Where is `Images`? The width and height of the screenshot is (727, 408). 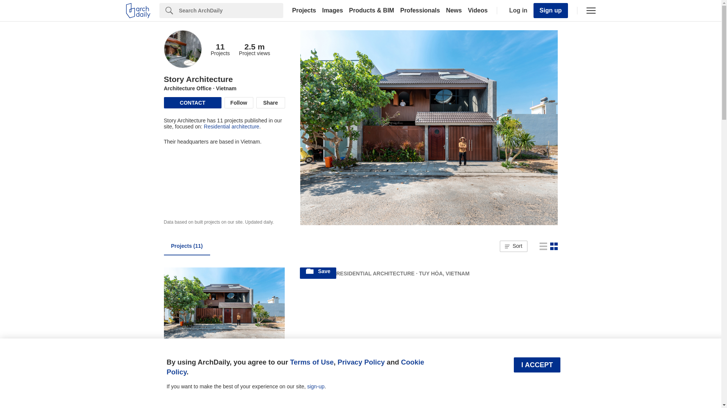
Images is located at coordinates (332, 11).